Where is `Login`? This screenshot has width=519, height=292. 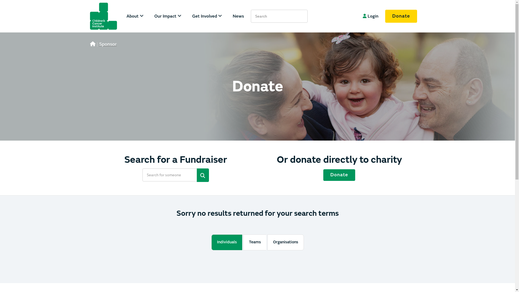
Login is located at coordinates (371, 16).